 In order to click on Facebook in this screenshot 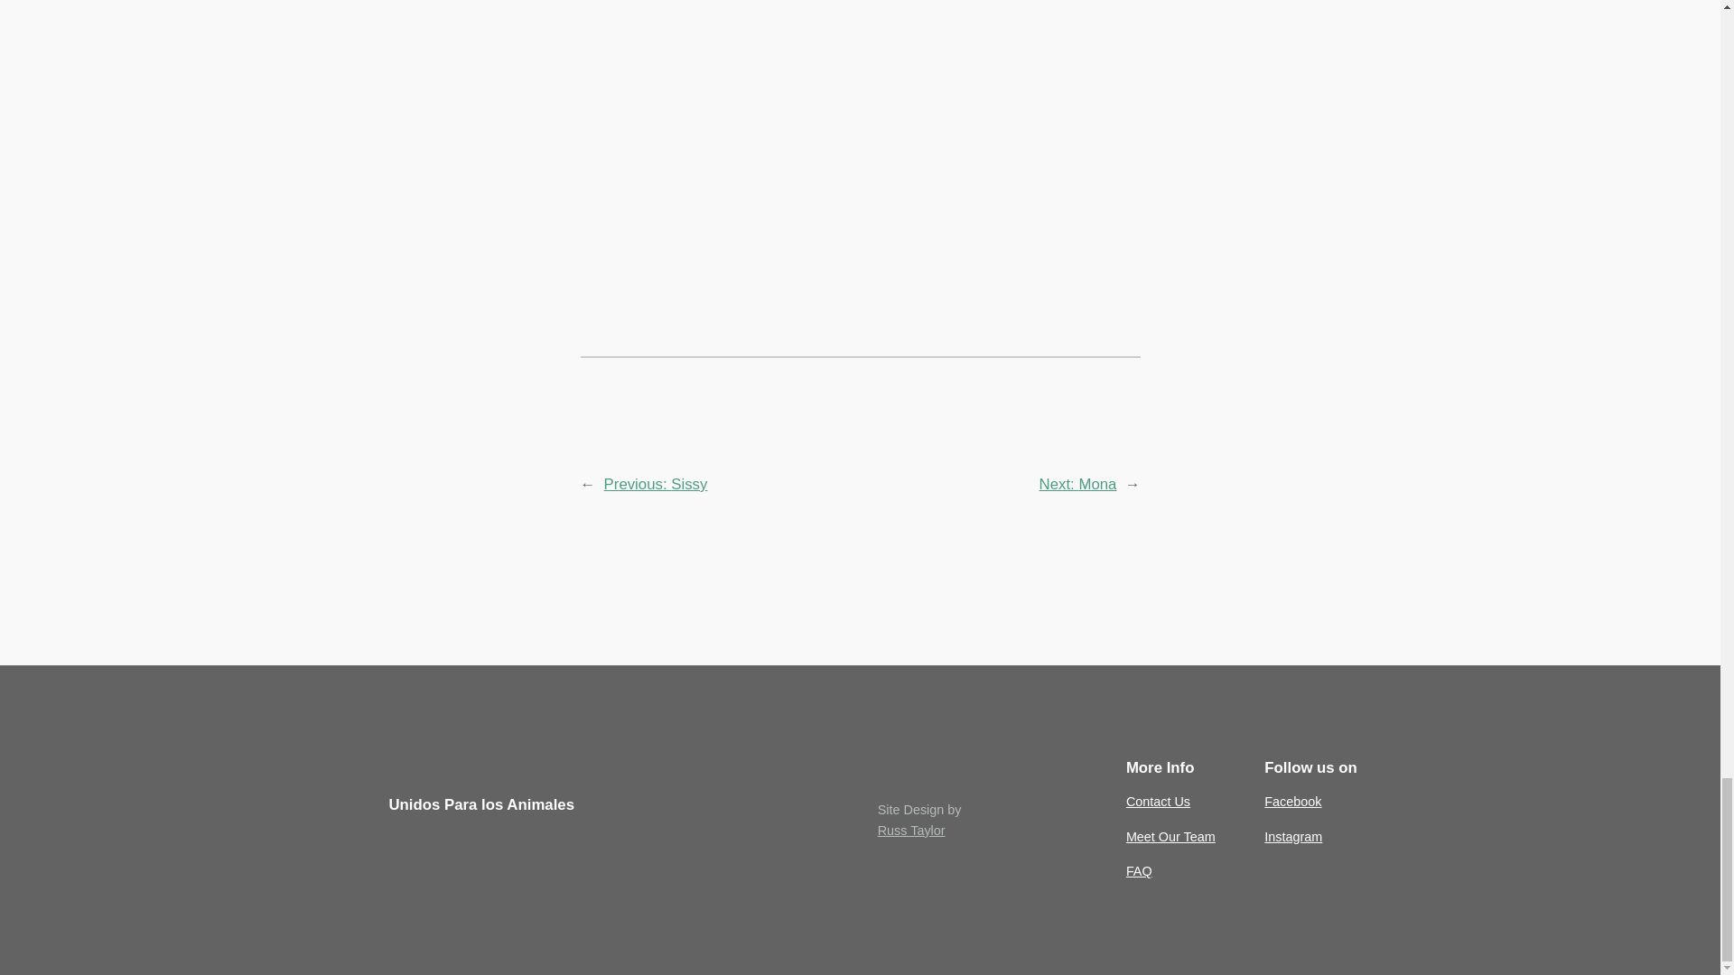, I will do `click(1292, 801)`.